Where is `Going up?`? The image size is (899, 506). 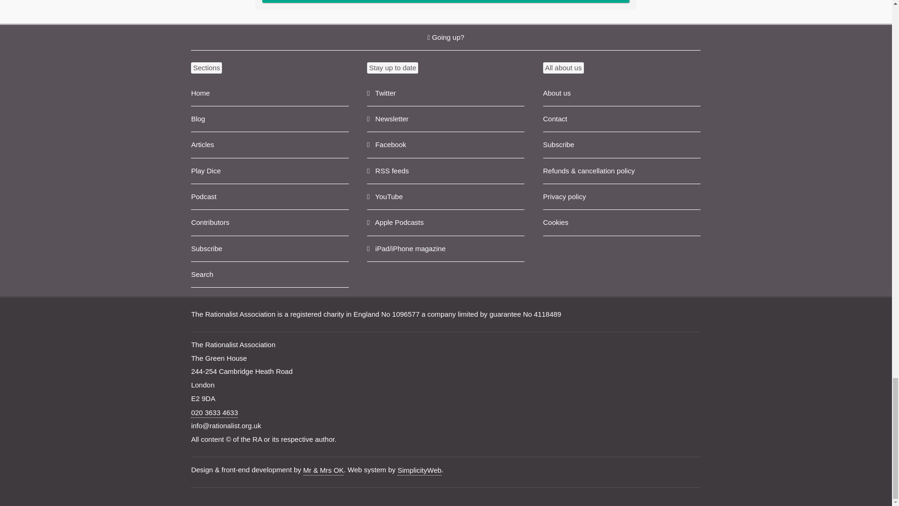
Going up? is located at coordinates (445, 37).